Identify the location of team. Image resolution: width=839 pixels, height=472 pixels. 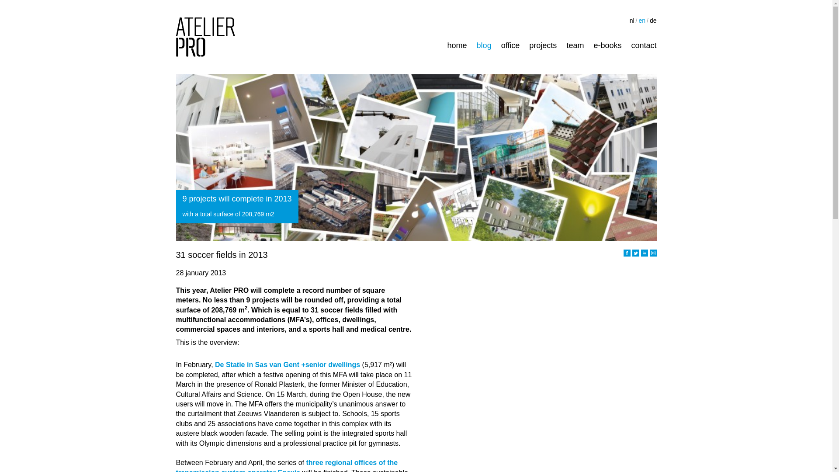
(575, 45).